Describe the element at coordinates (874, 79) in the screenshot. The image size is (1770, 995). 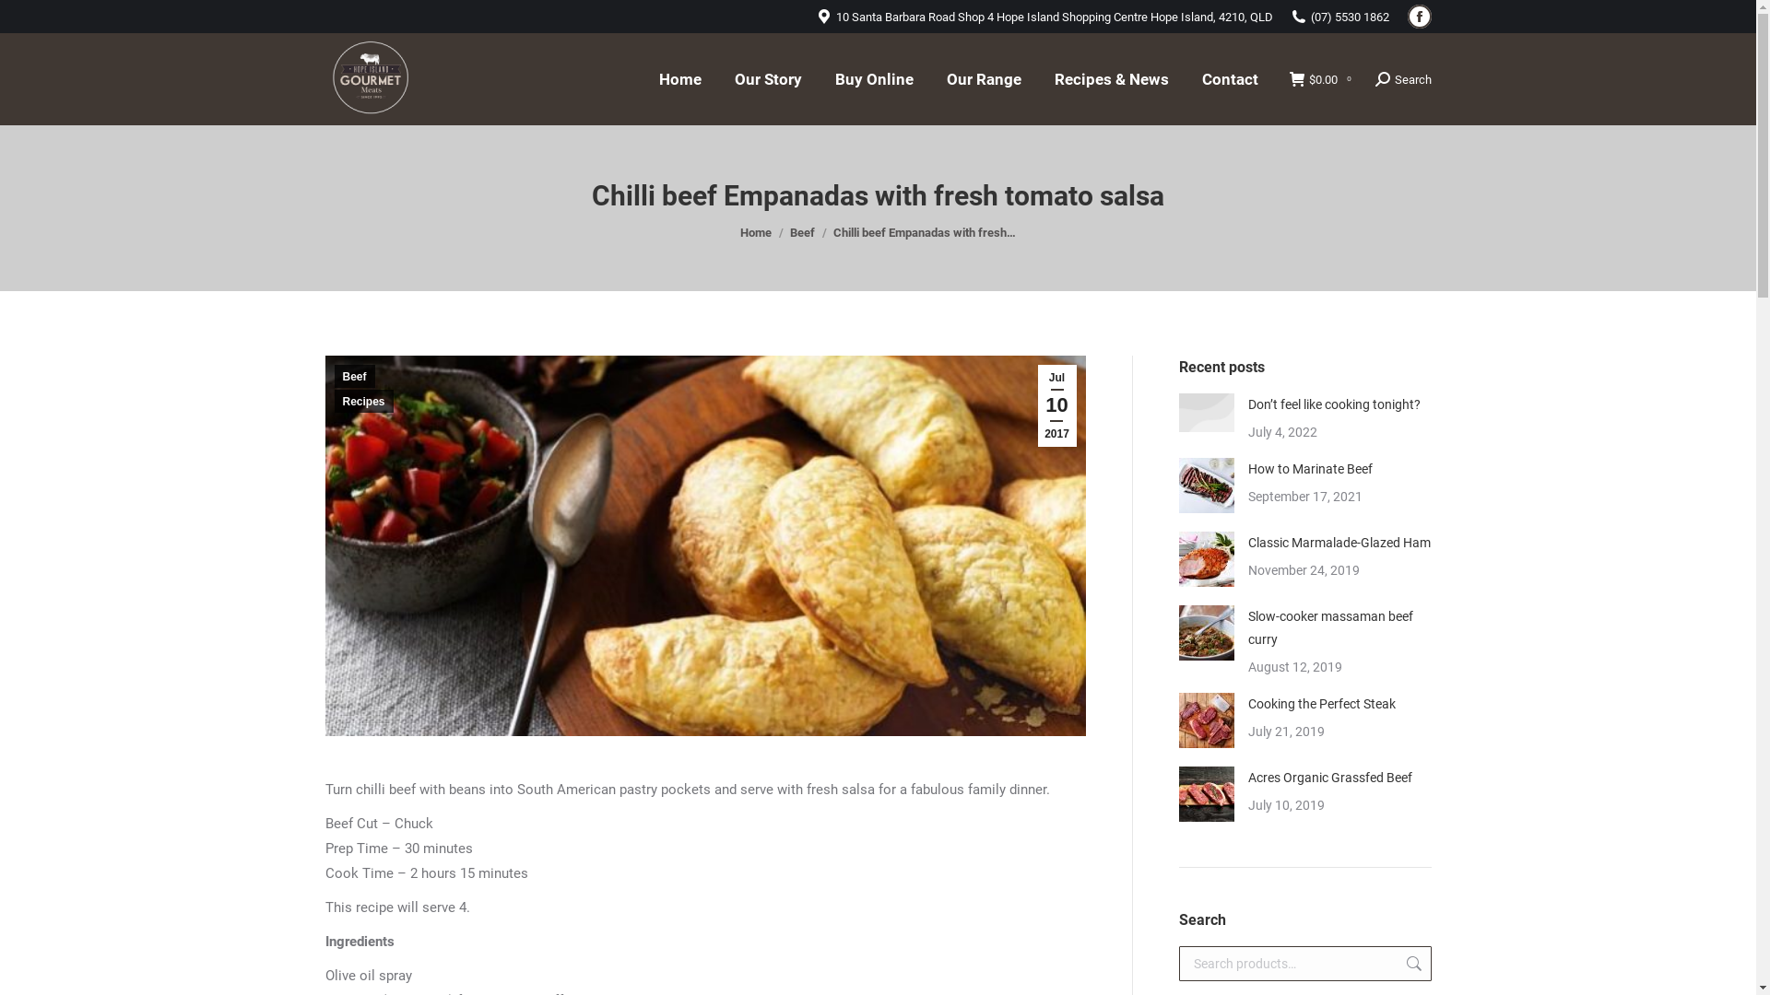
I see `Buy Online` at that location.